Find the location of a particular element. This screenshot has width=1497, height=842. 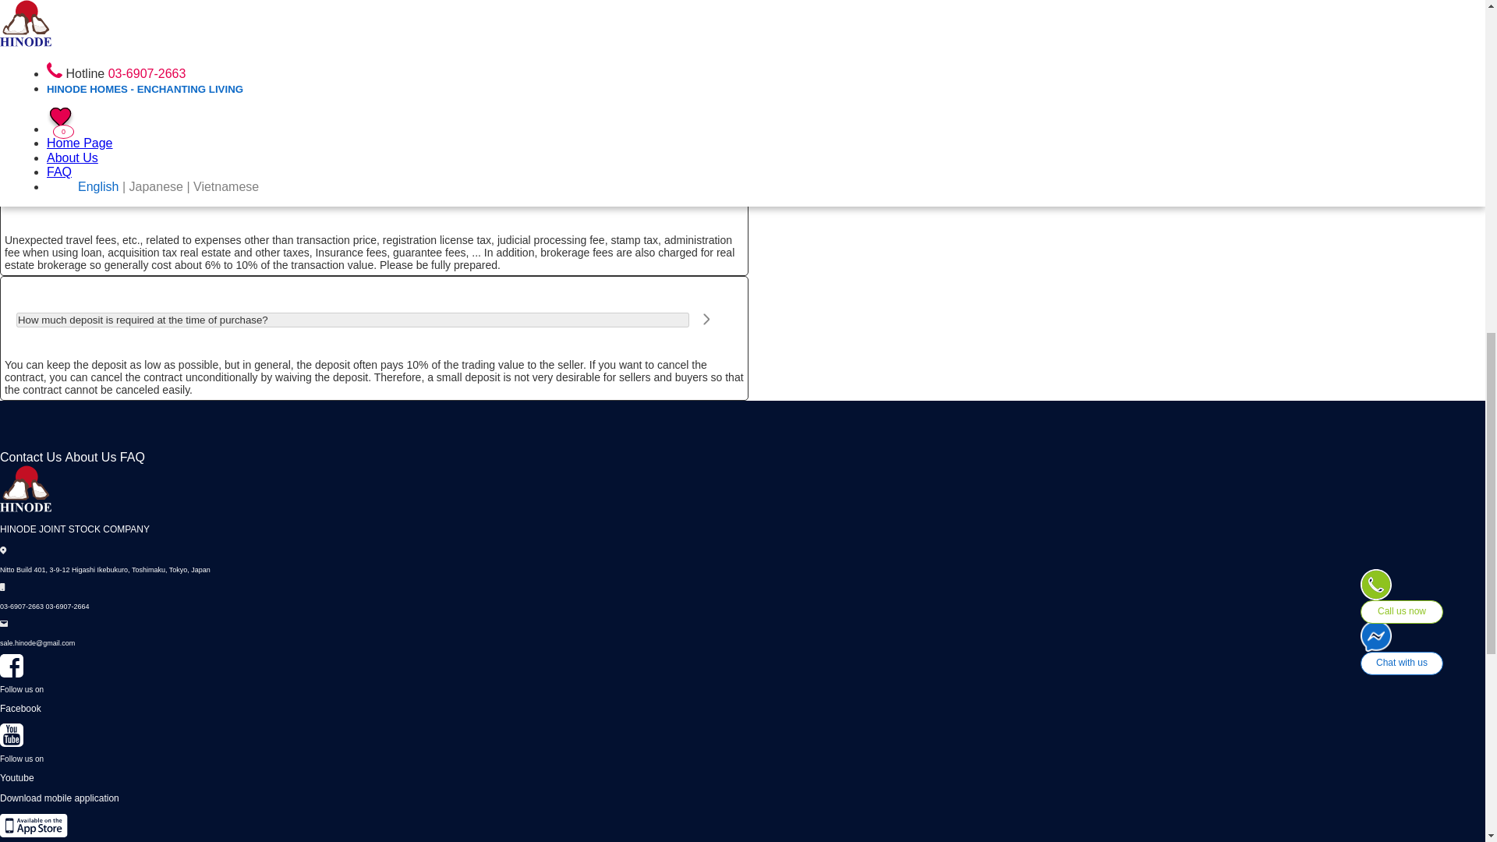

How much deposit is required at the time of purchase? is located at coordinates (352, 320).